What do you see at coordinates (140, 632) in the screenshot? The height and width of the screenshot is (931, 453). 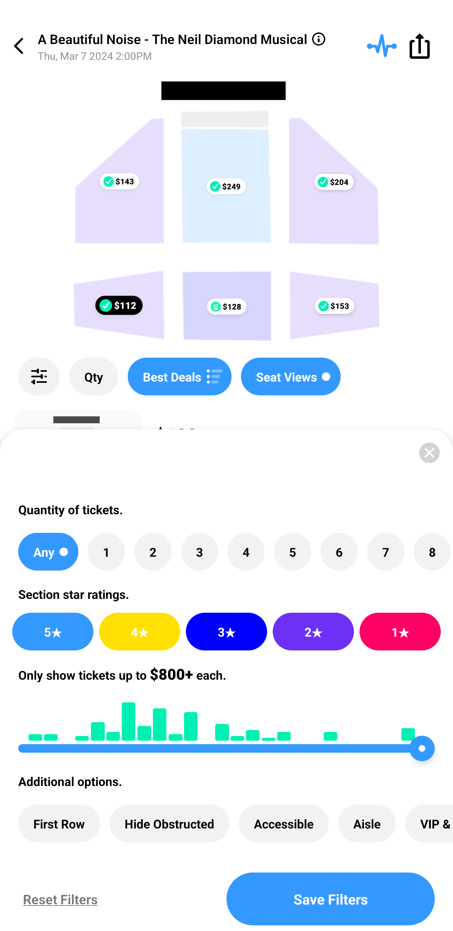 I see `4★` at bounding box center [140, 632].